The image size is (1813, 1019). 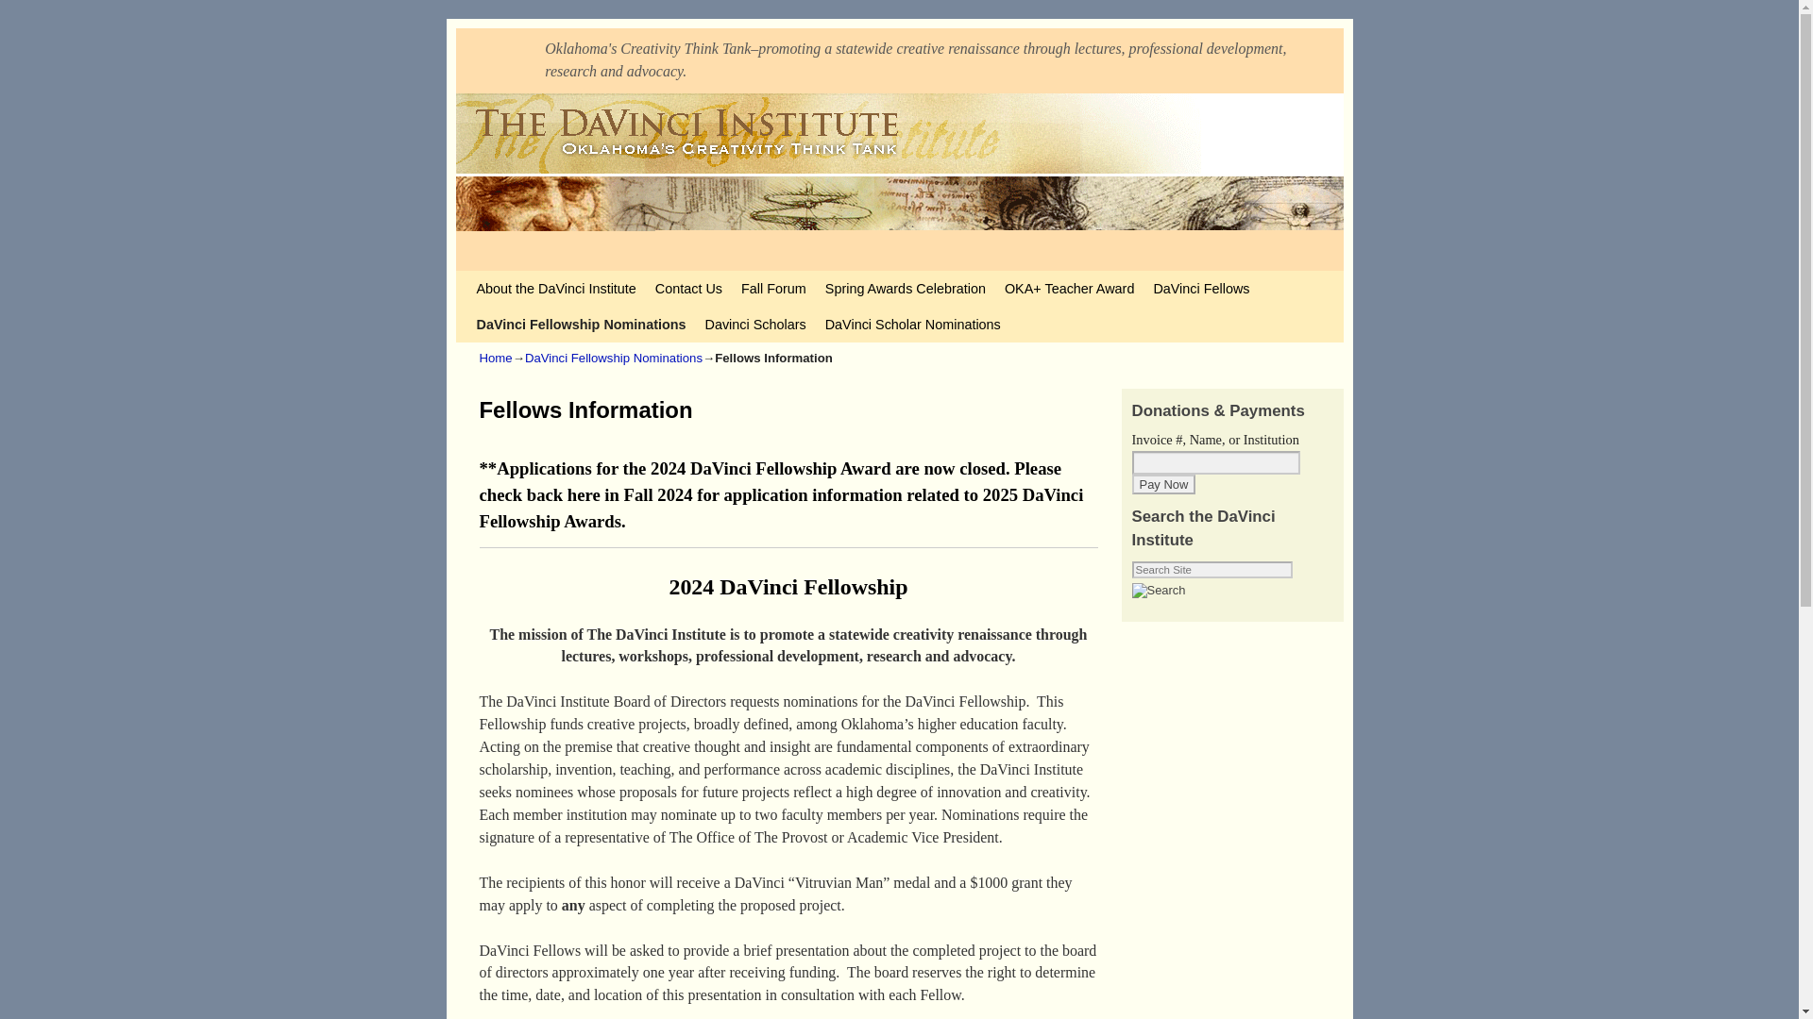 What do you see at coordinates (514, 279) in the screenshot?
I see `Skip to secondary content` at bounding box center [514, 279].